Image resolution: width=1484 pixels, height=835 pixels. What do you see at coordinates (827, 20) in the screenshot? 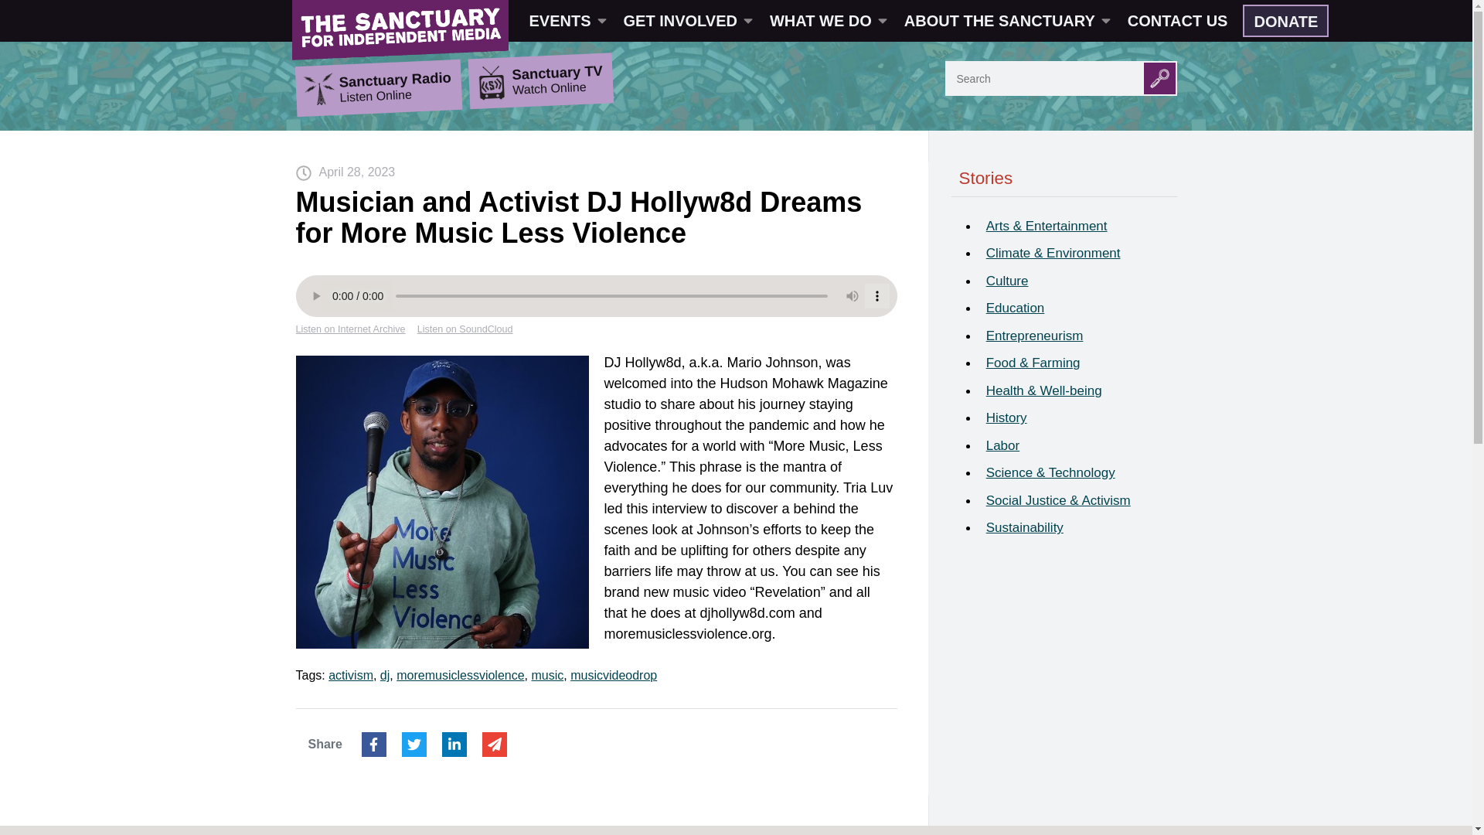
I see `WHAT WE DO` at bounding box center [827, 20].